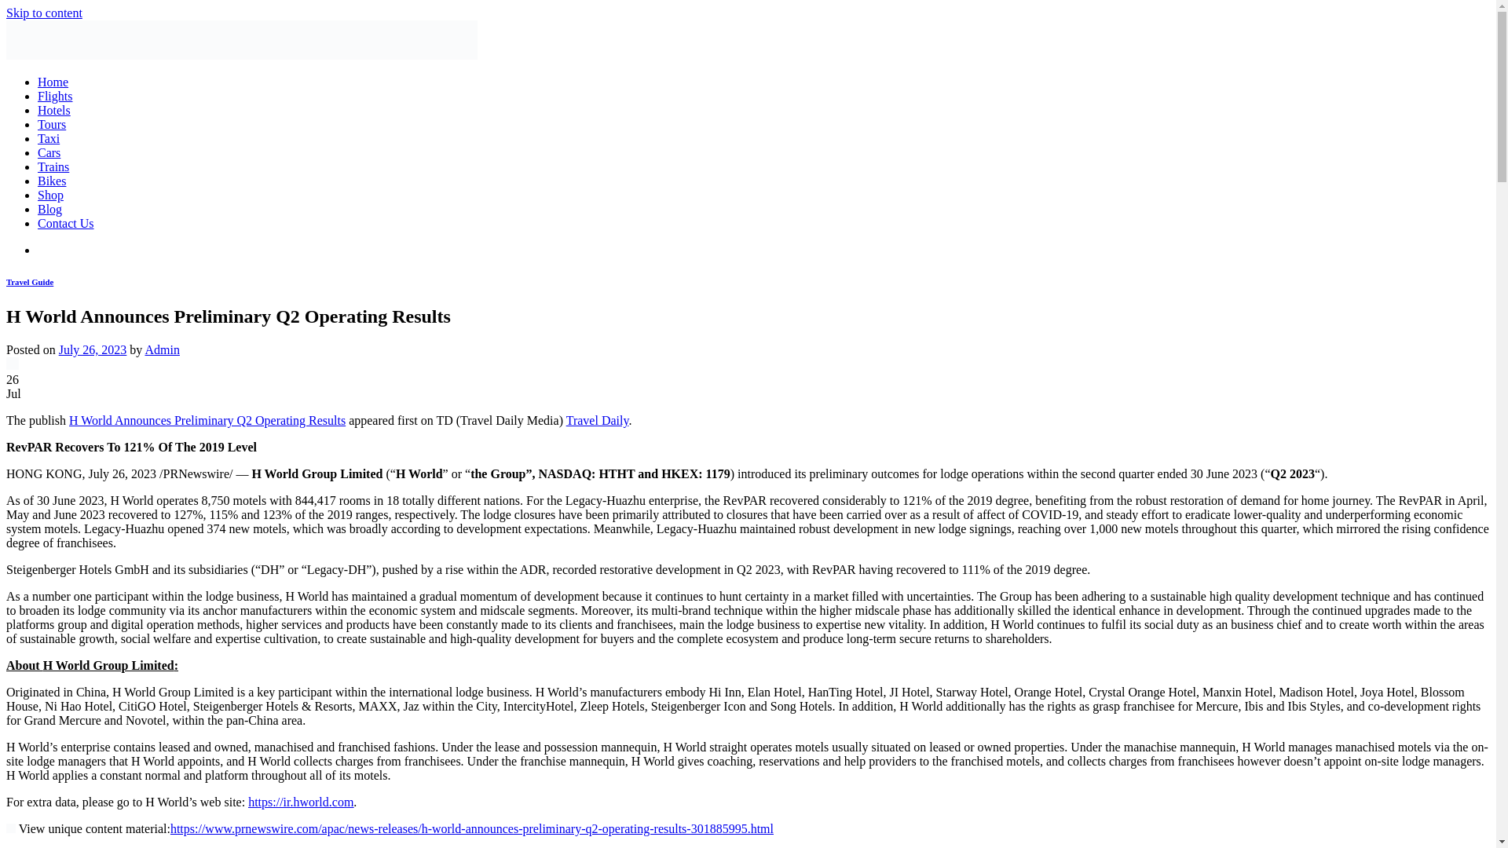 The width and height of the screenshot is (1508, 848). What do you see at coordinates (49, 138) in the screenshot?
I see `Taxi` at bounding box center [49, 138].